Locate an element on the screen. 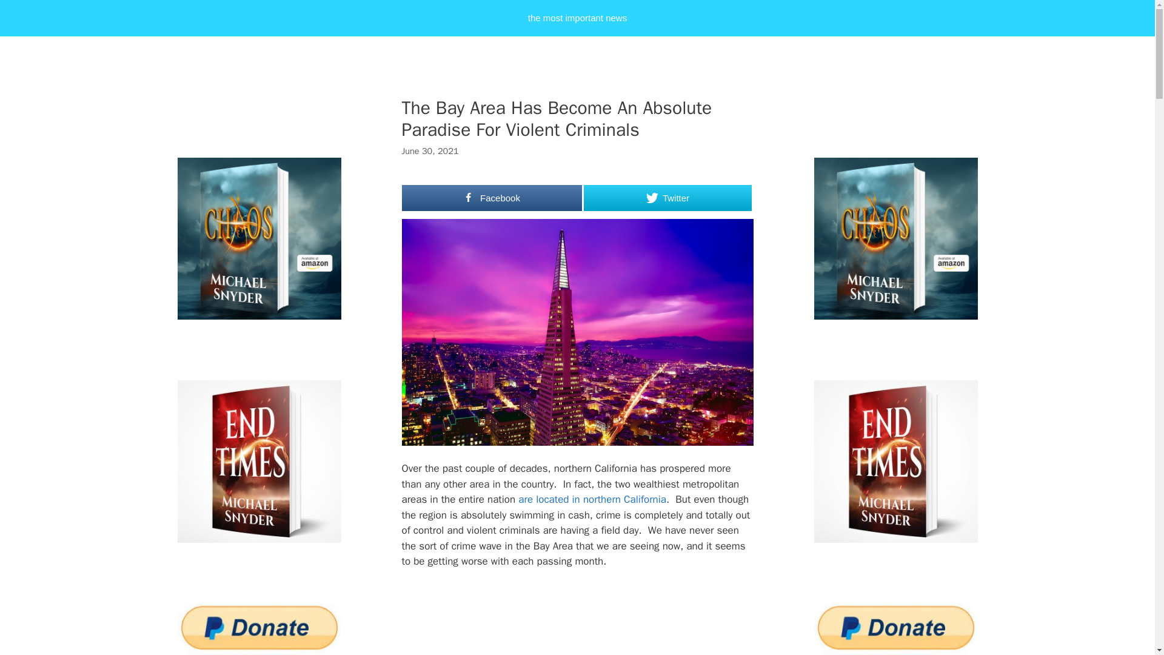  the most important news is located at coordinates (577, 18).